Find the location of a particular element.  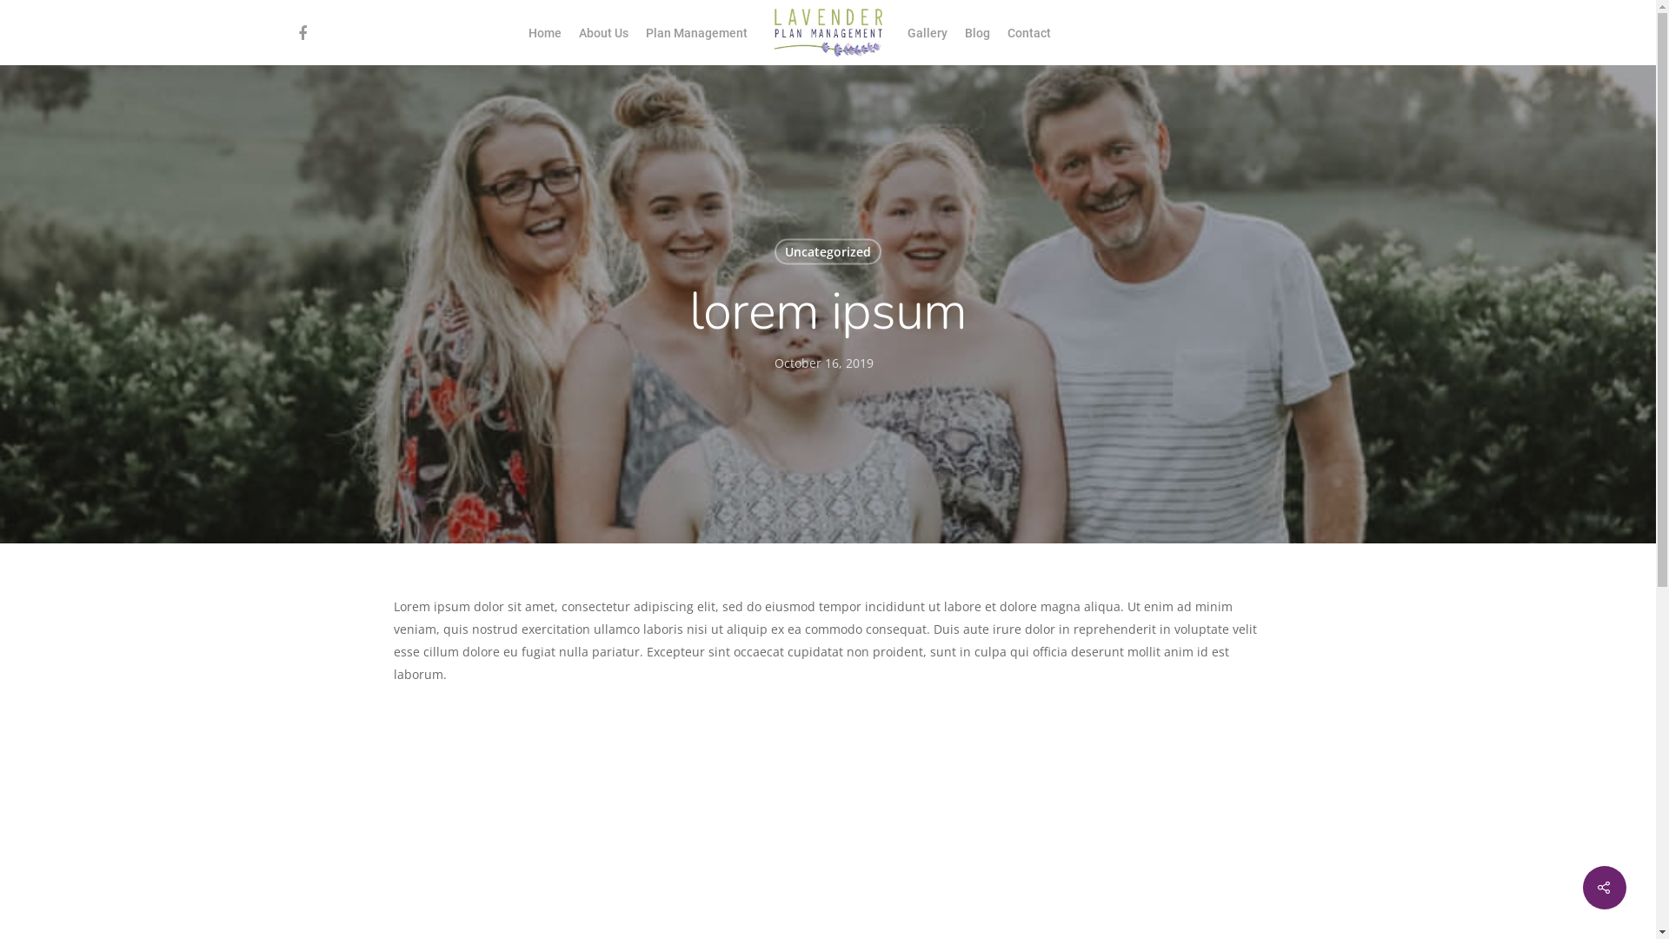

Plan Management is located at coordinates (697, 32).